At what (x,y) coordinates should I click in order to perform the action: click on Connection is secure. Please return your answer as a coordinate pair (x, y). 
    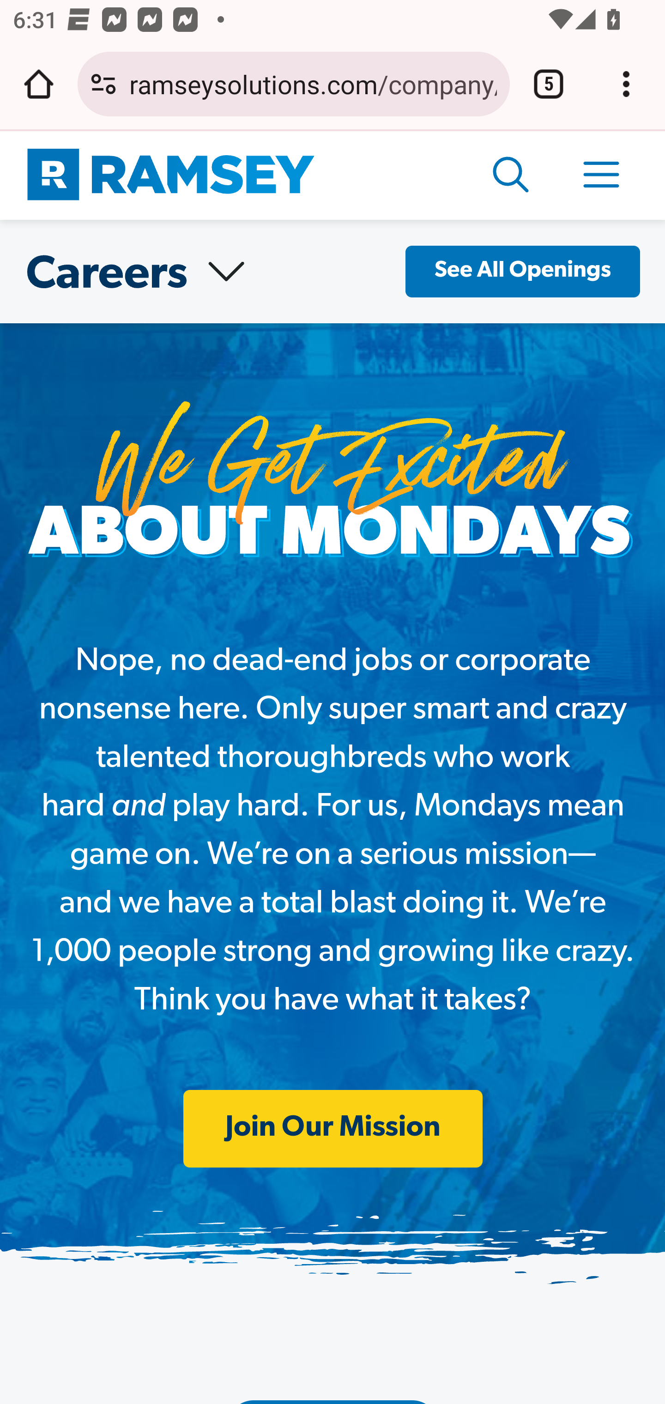
    Looking at the image, I should click on (103, 84).